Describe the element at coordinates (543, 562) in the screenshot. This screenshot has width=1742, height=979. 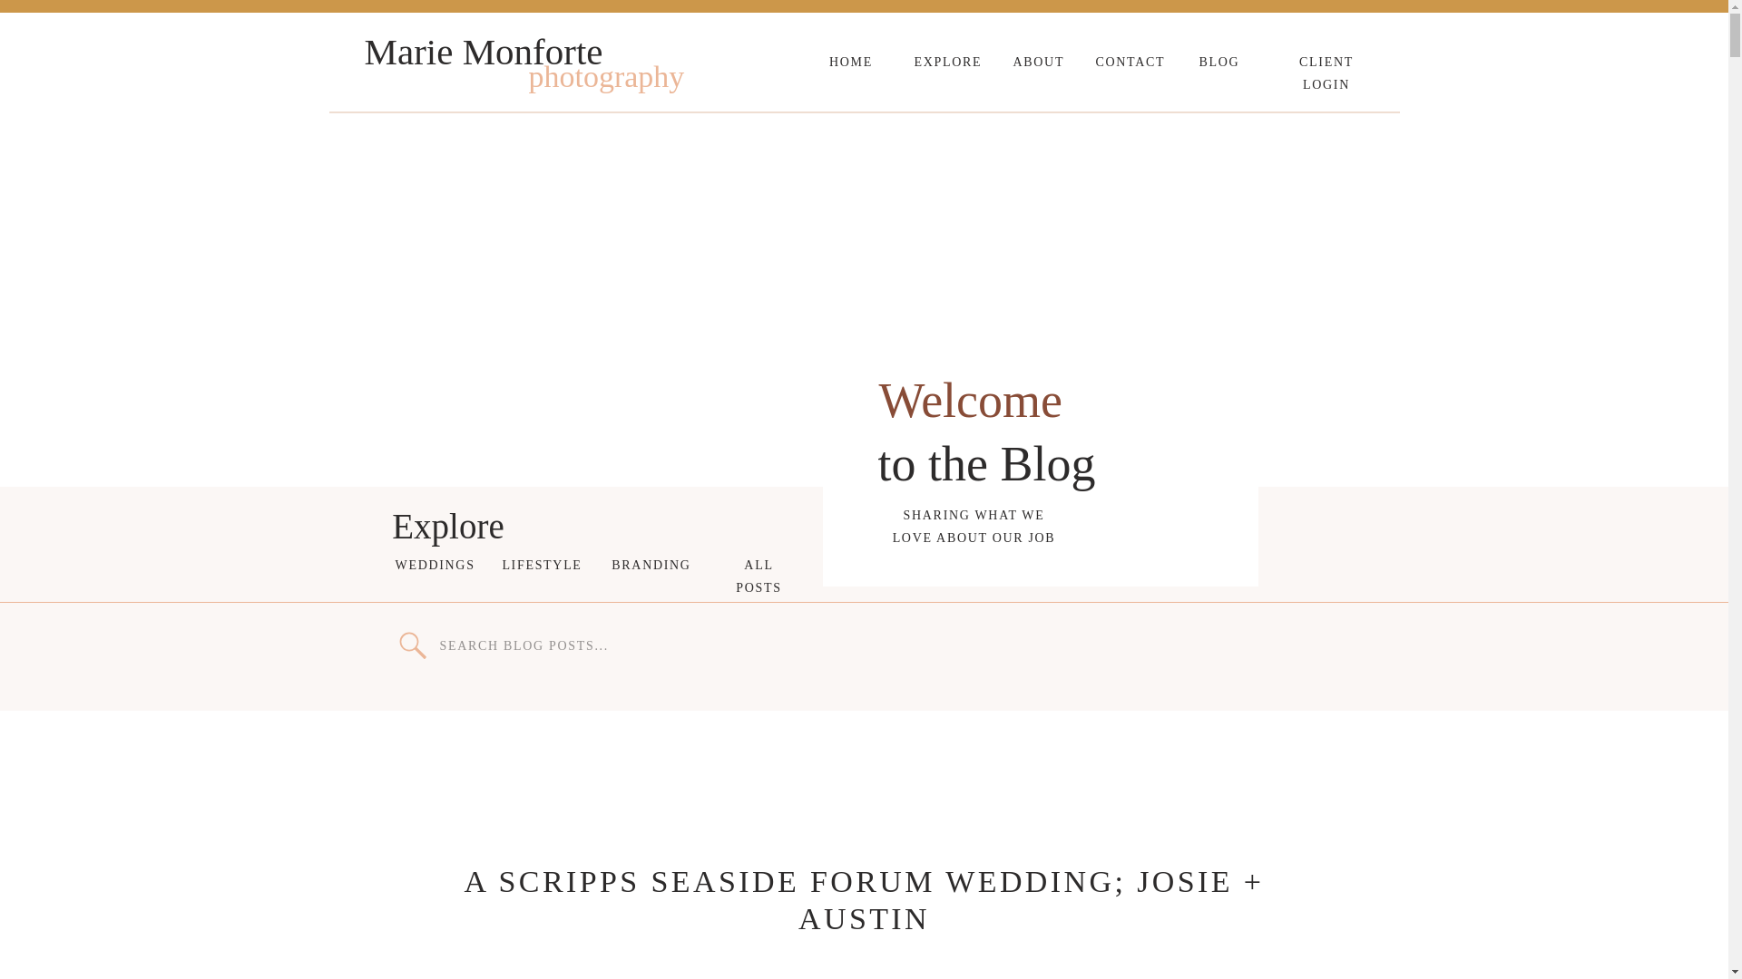
I see `LIFESTYLE` at that location.